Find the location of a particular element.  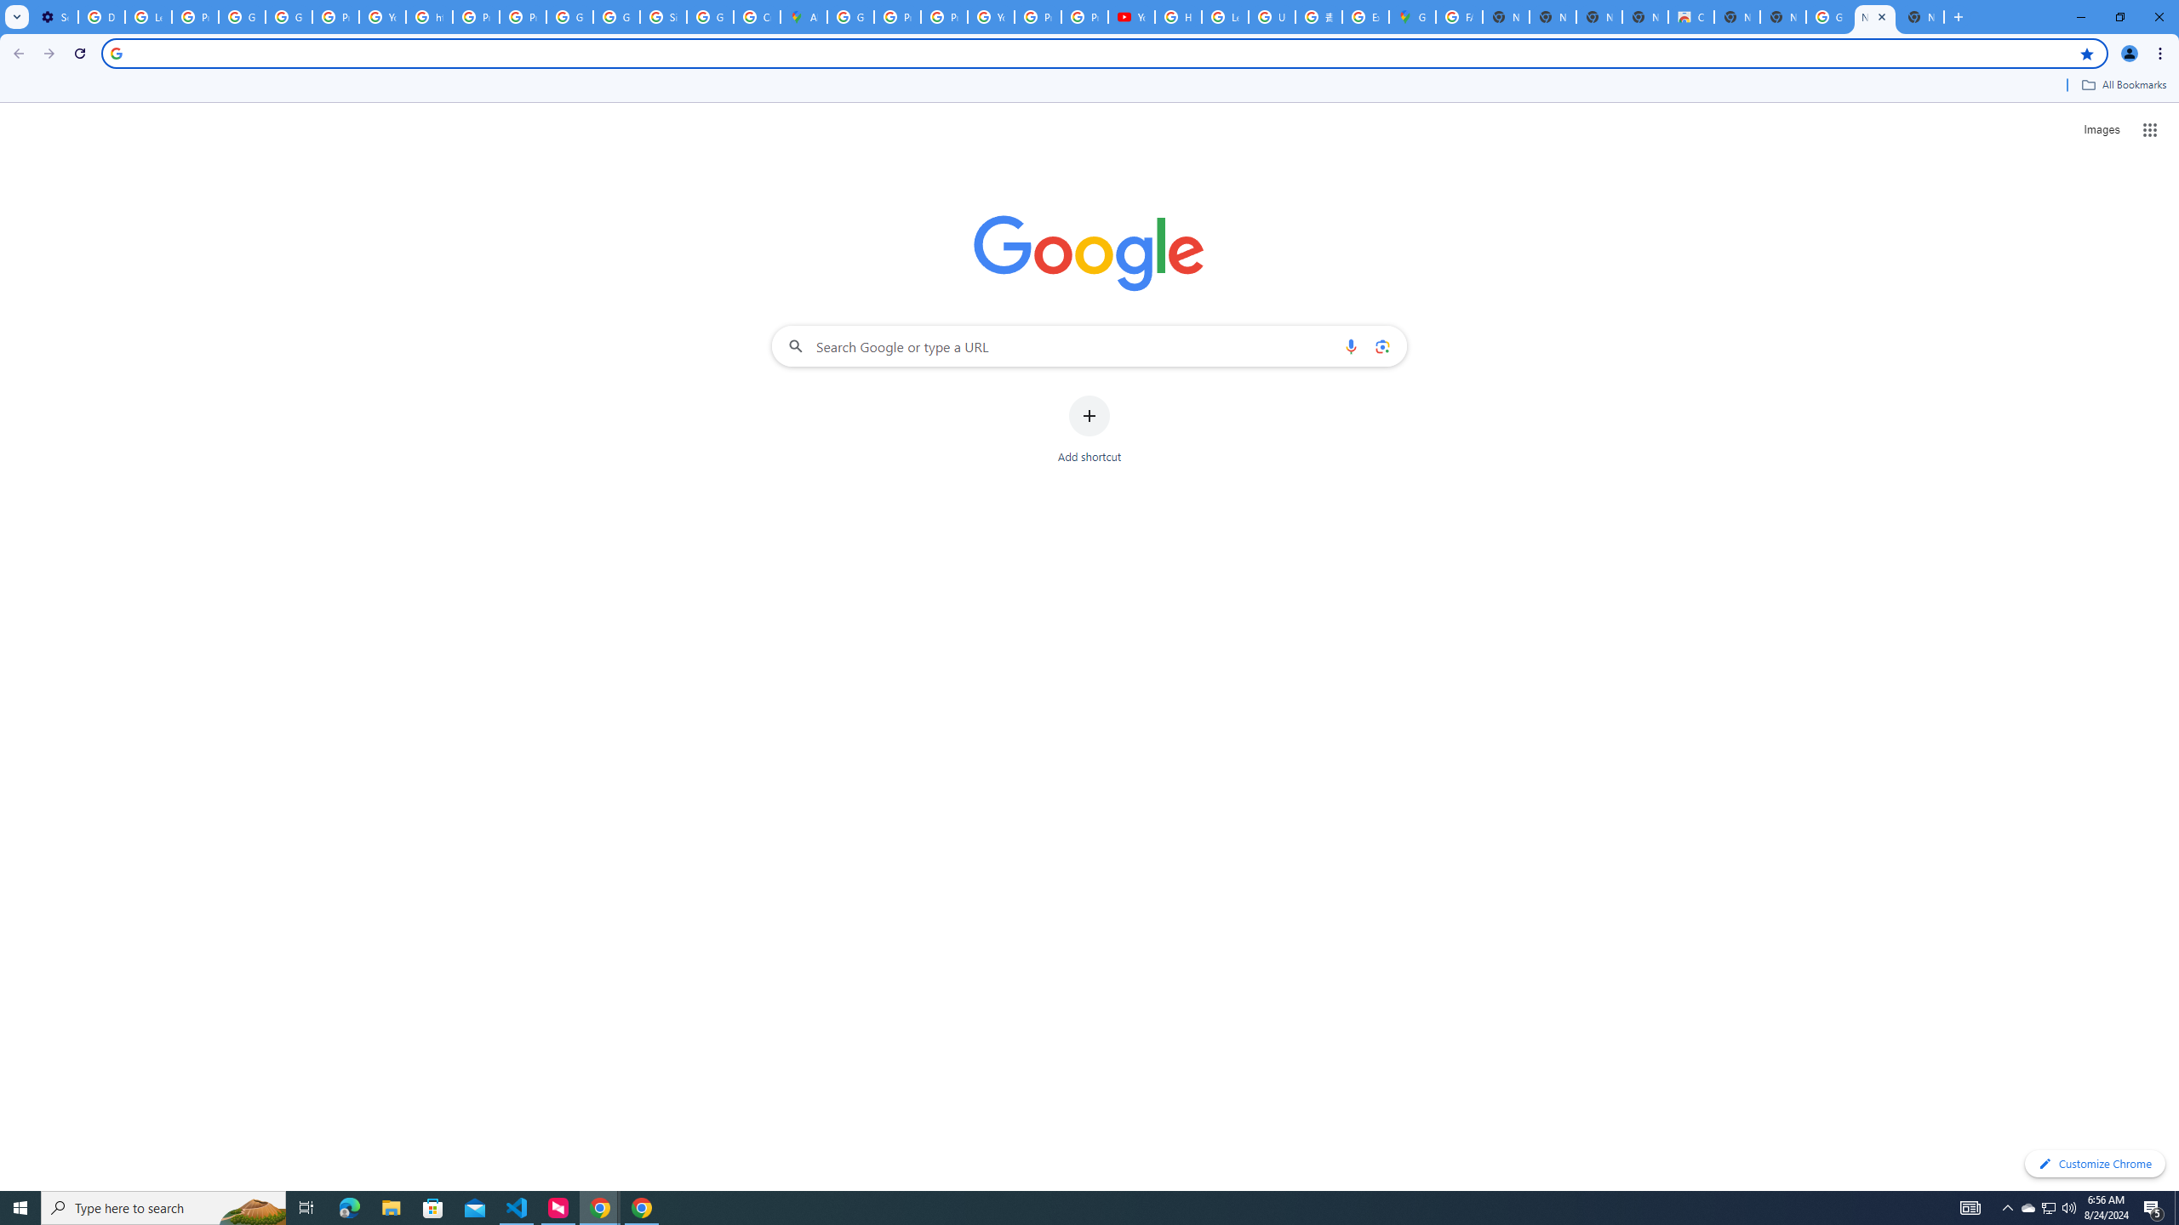

Settings - On startup is located at coordinates (54, 17).